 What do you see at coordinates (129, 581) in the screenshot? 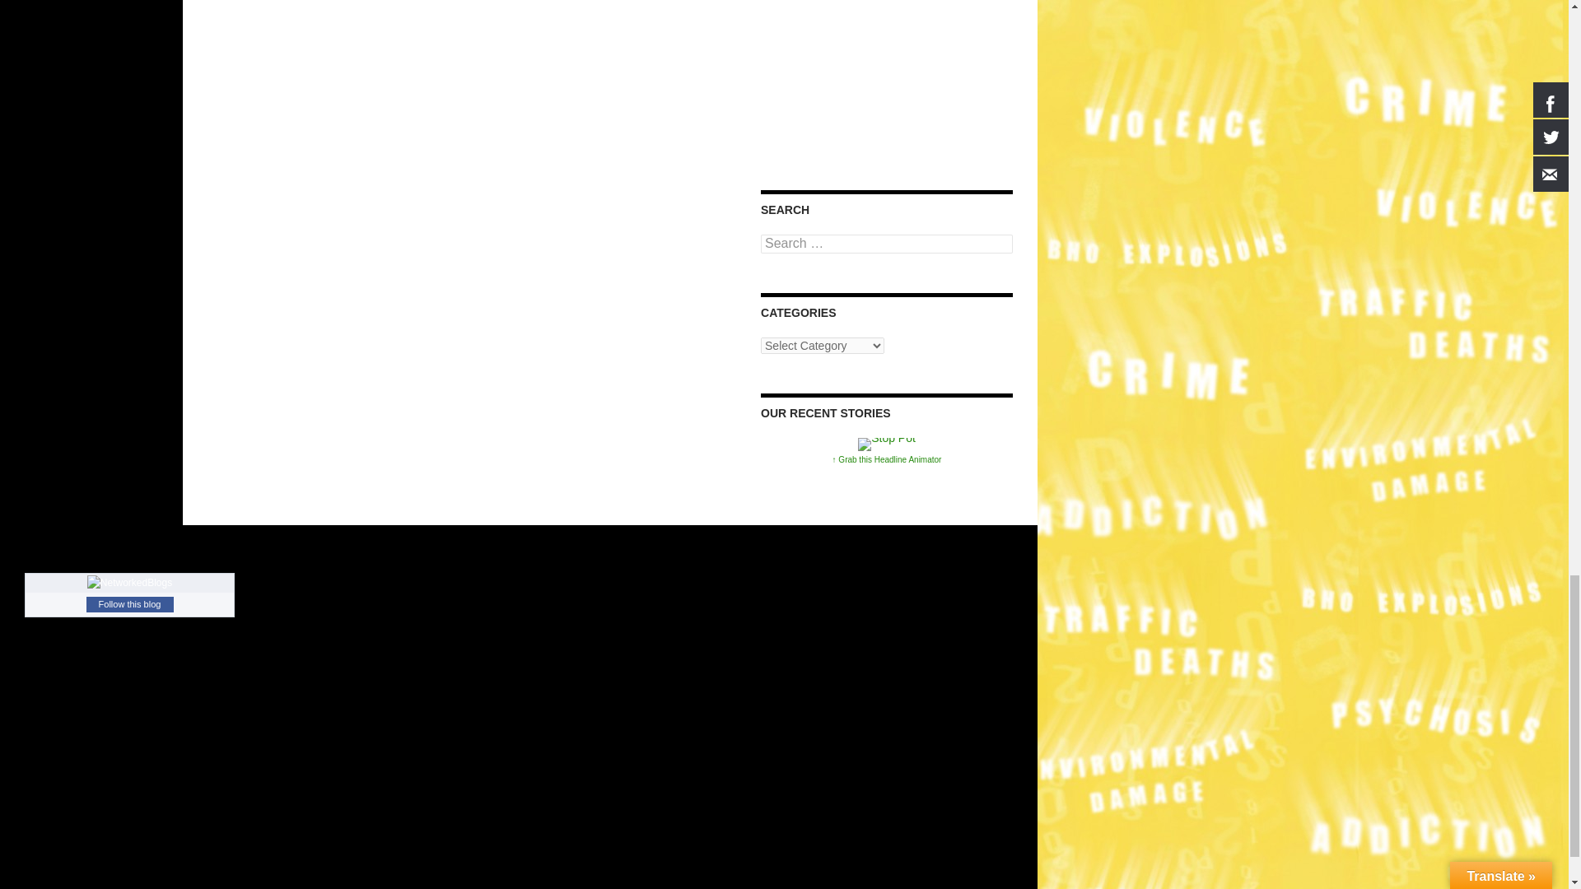
I see `NetworkedBlogs` at bounding box center [129, 581].